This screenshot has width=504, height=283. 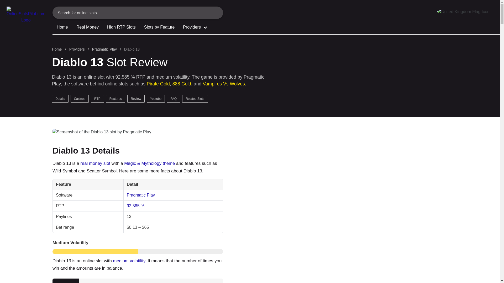 I want to click on Slots by Feature, so click(x=159, y=28).